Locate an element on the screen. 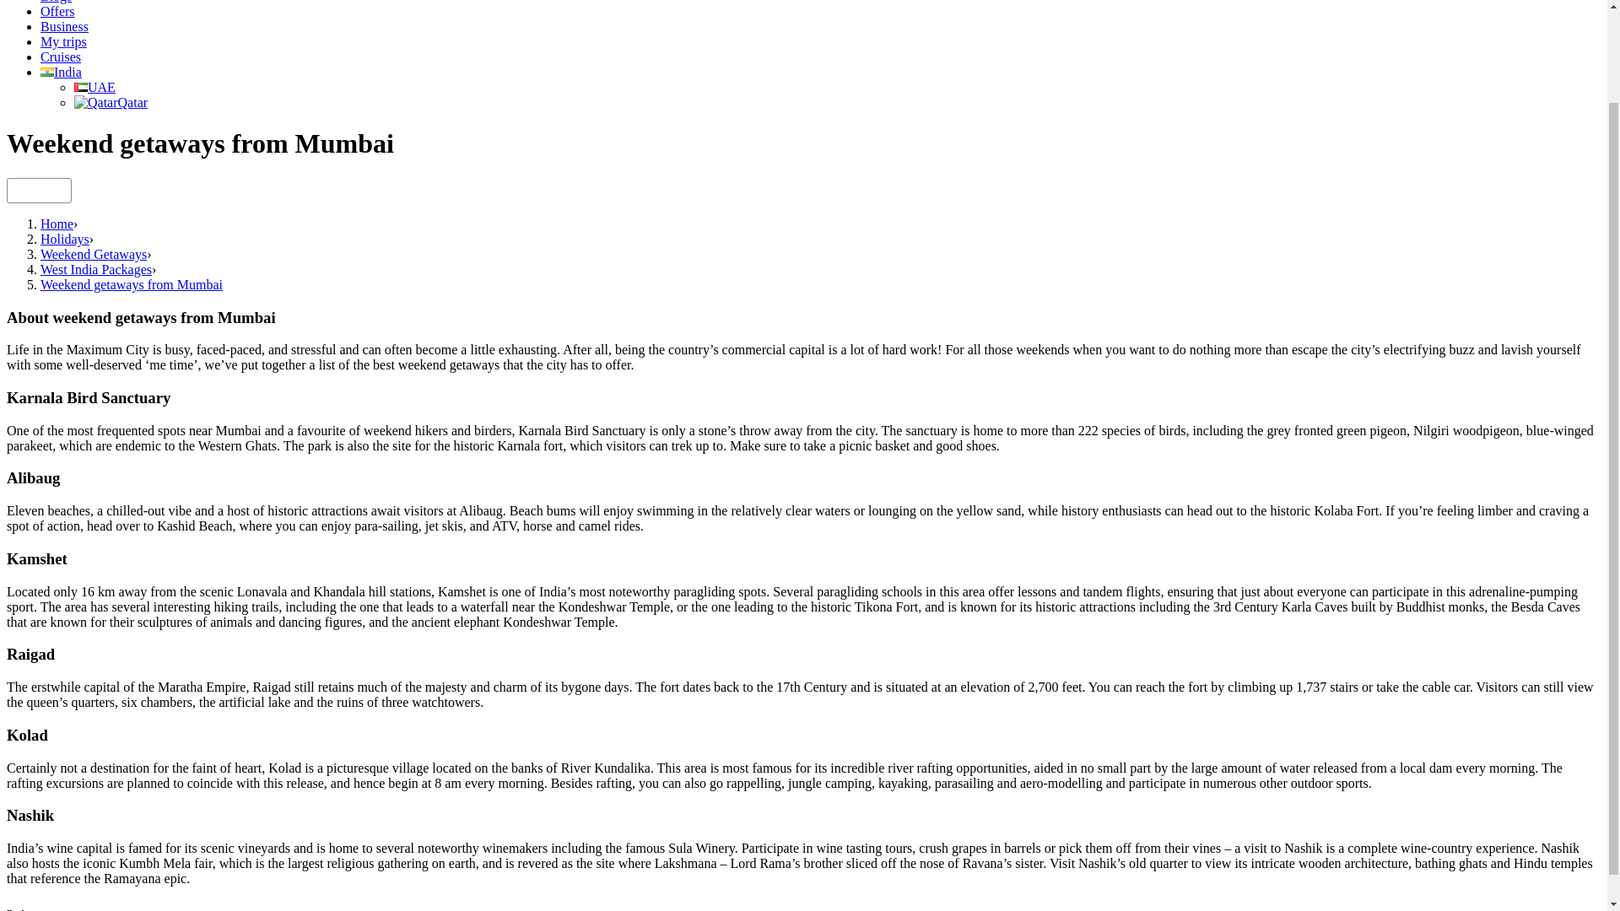  Weekend getaways from Mumbai is located at coordinates (132, 284).